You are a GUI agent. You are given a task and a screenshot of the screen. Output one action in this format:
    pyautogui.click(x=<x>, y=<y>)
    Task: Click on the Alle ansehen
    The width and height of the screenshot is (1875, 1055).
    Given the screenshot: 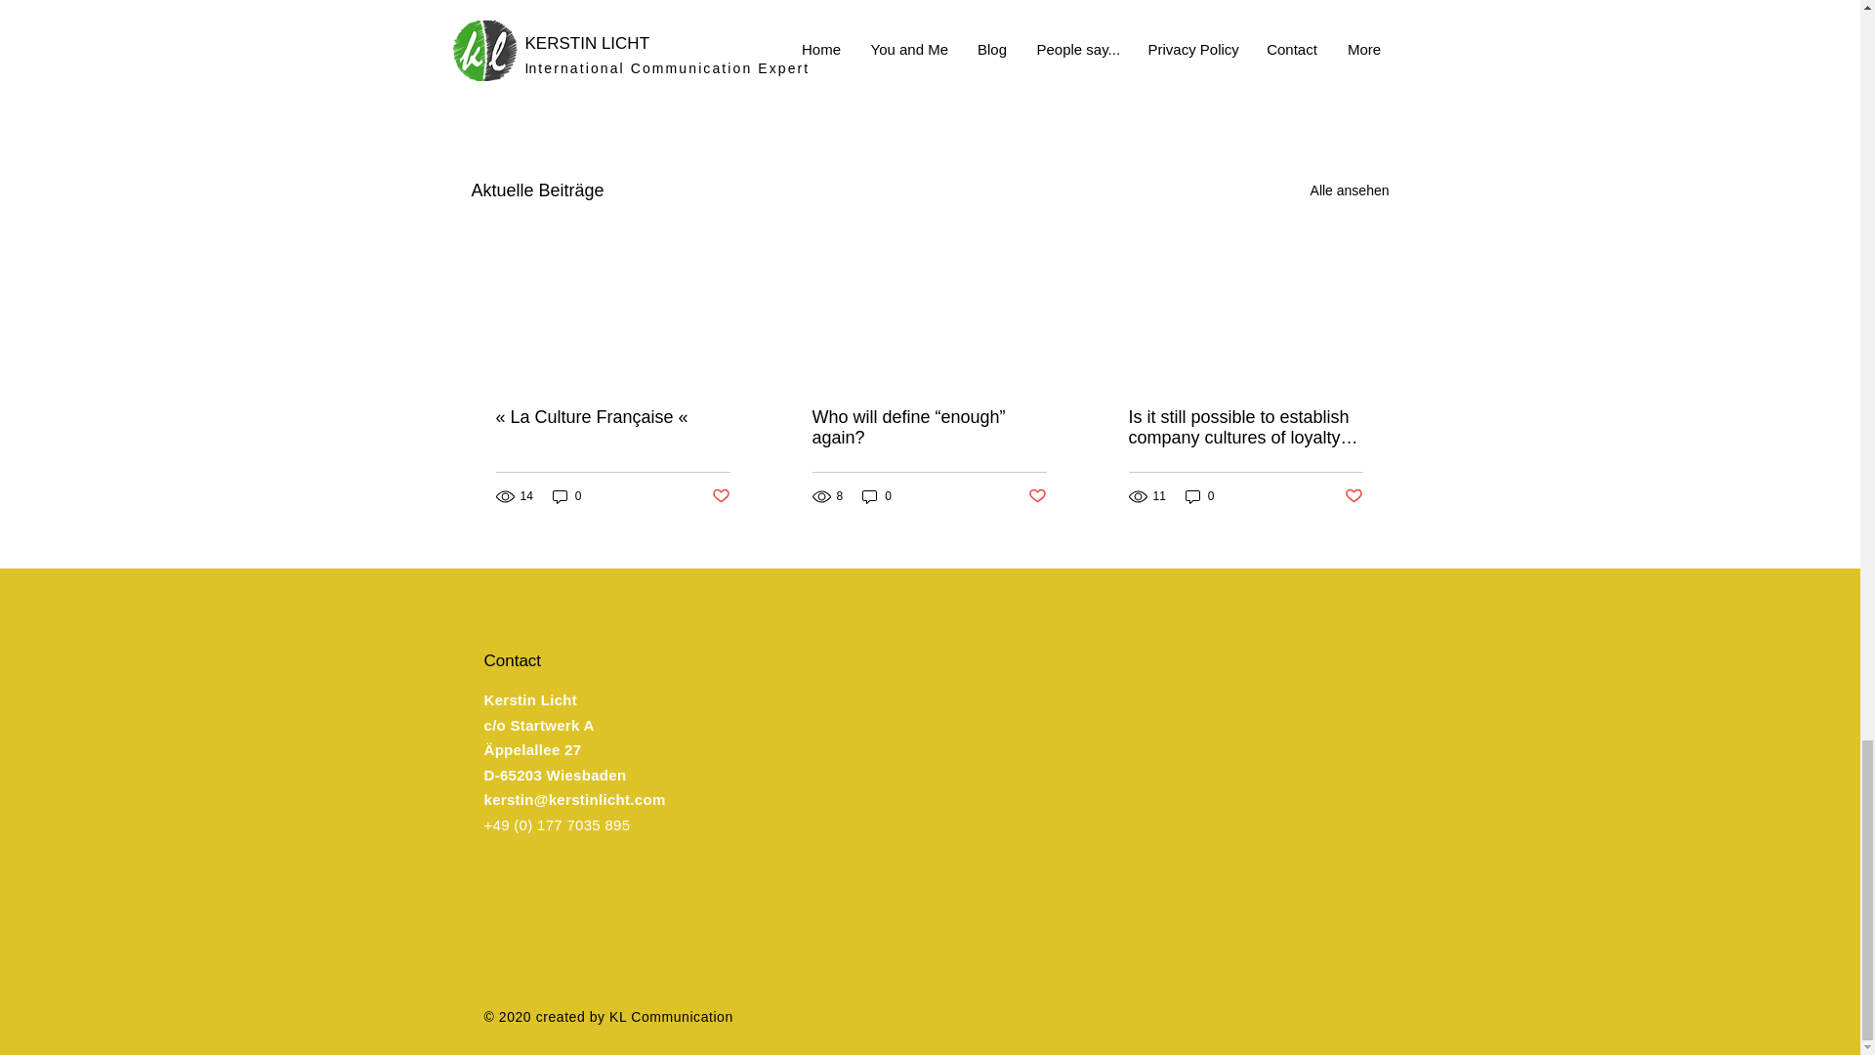 What is the action you would take?
    pyautogui.click(x=1350, y=190)
    